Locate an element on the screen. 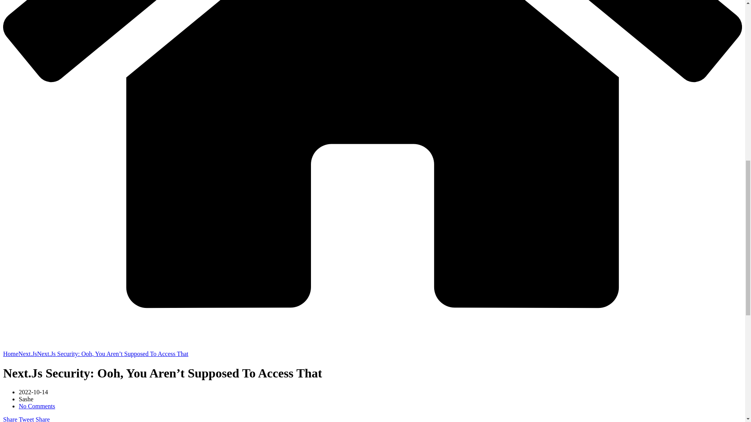 The height and width of the screenshot is (422, 751). Tweet is located at coordinates (25, 419).